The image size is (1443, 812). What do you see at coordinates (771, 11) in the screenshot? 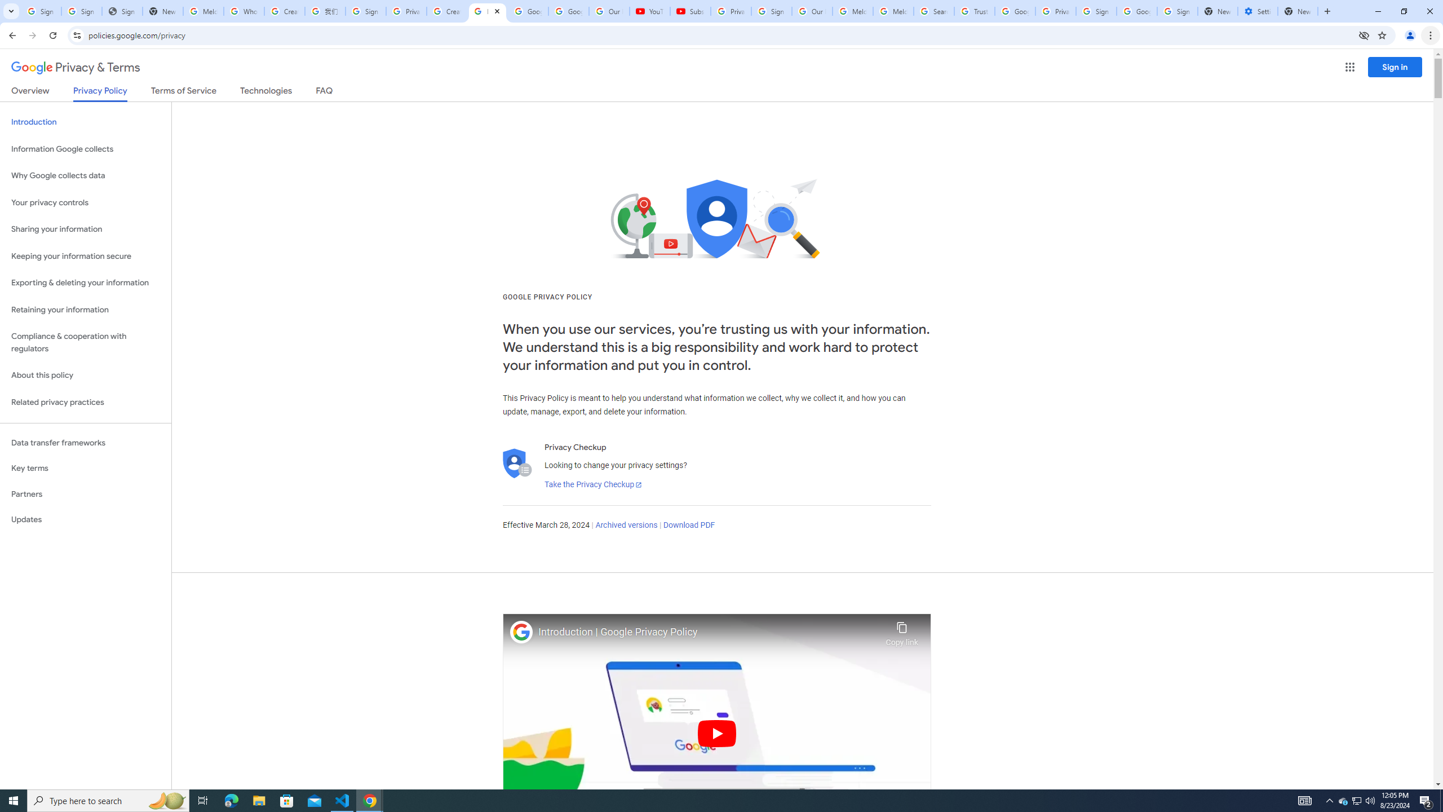
I see `Sign in - Google Accounts` at bounding box center [771, 11].